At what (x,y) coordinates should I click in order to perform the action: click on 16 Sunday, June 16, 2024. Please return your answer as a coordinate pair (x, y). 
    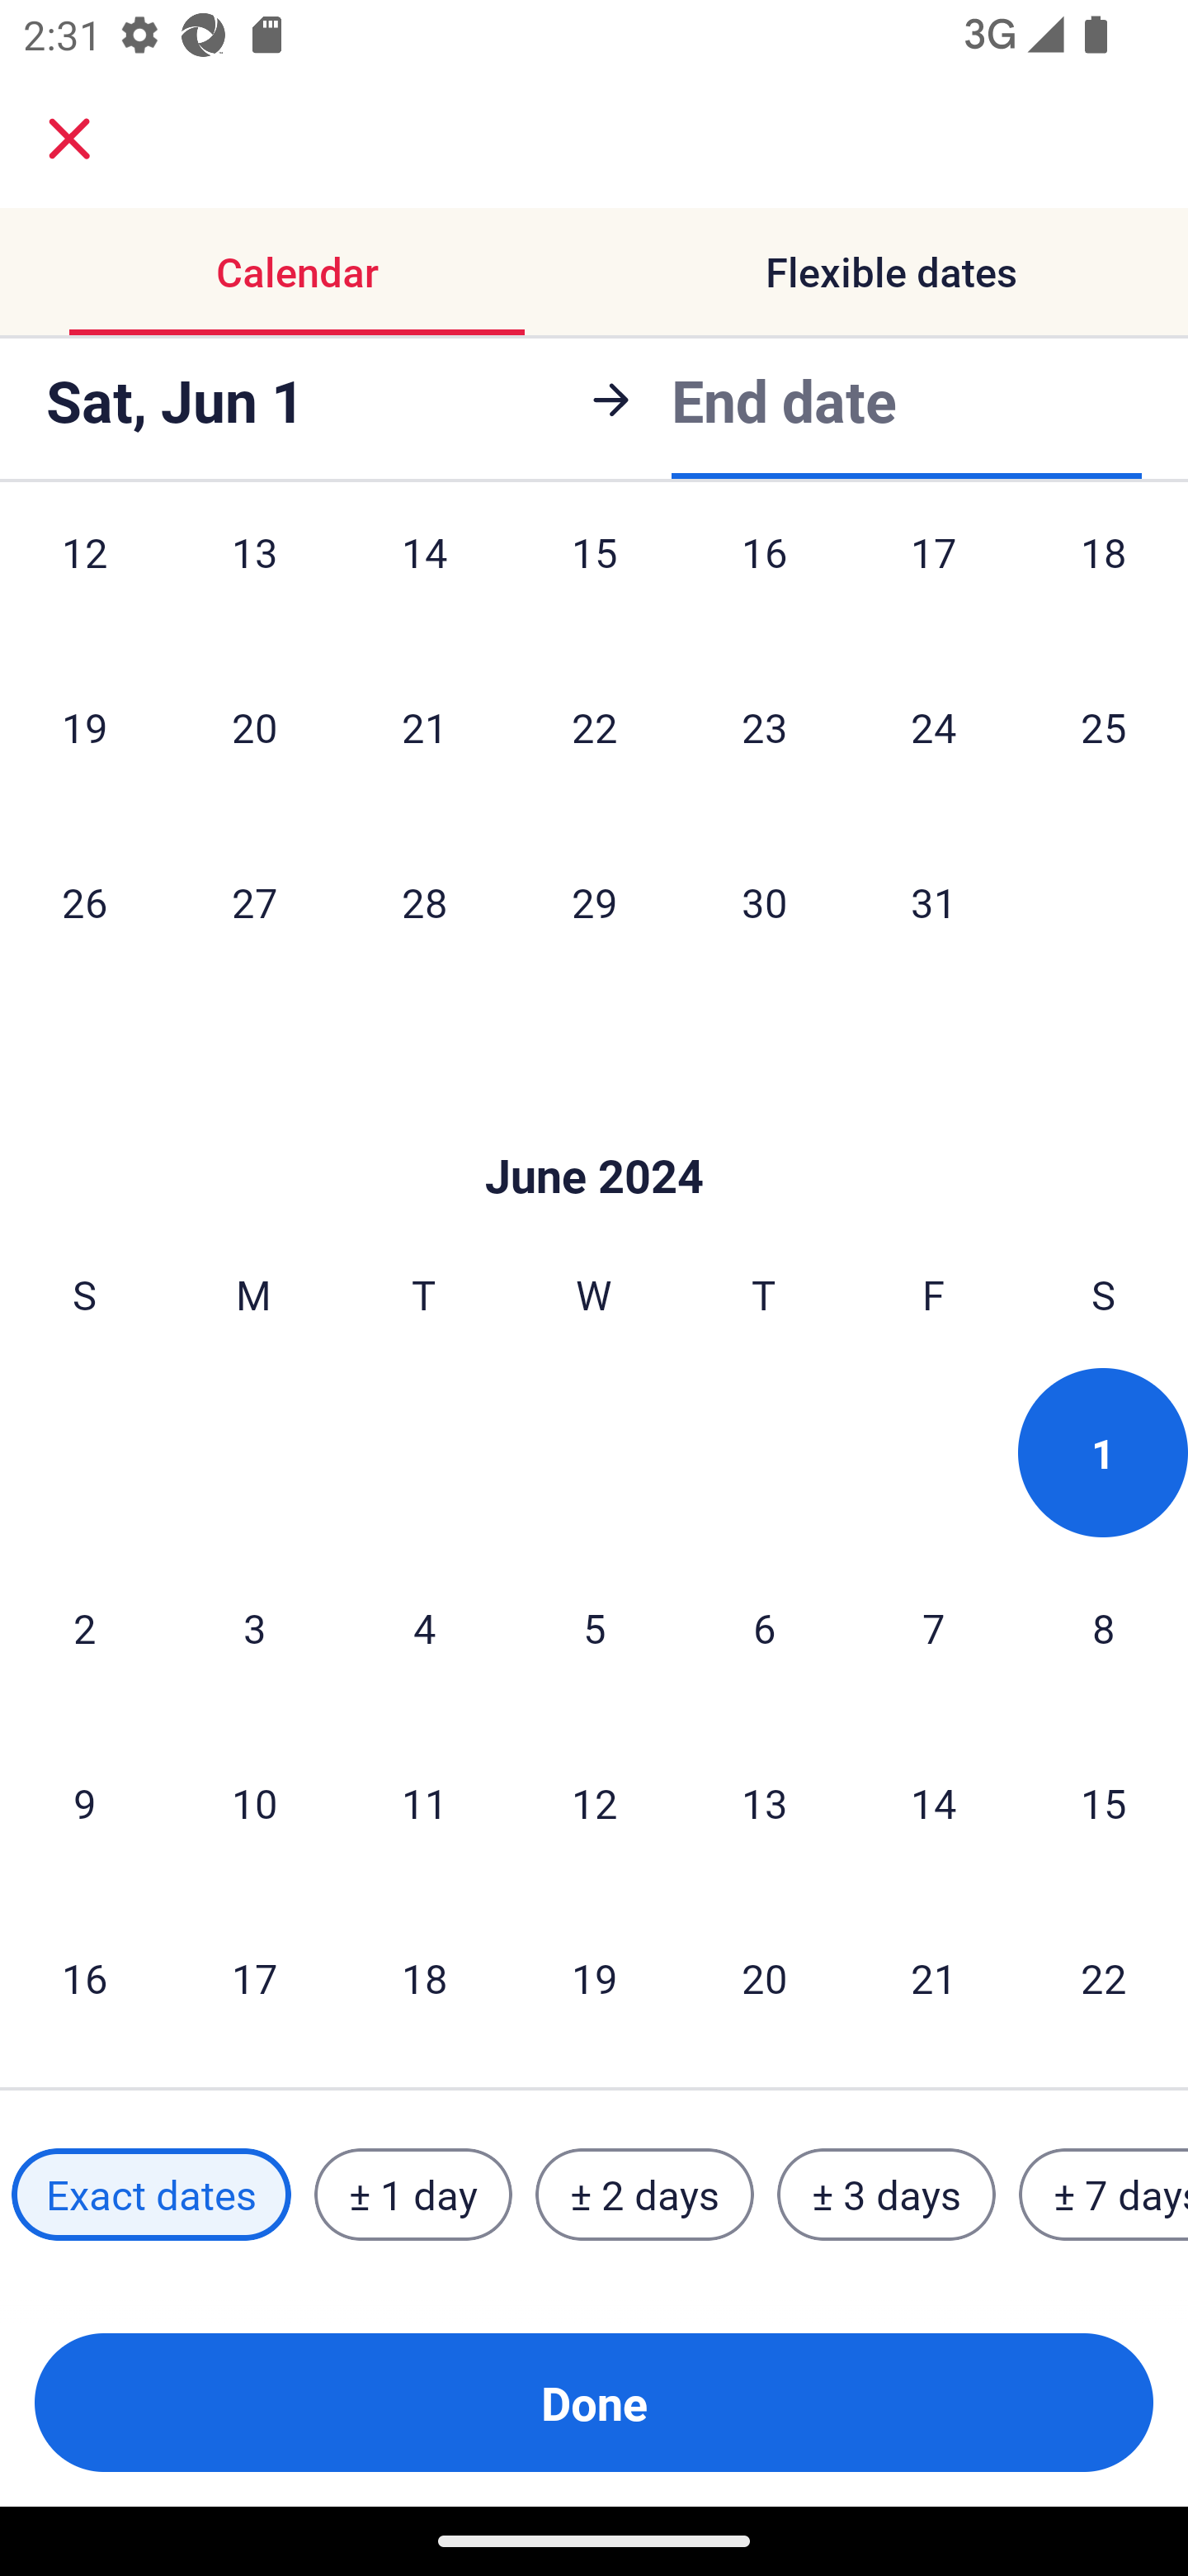
    Looking at the image, I should click on (84, 1978).